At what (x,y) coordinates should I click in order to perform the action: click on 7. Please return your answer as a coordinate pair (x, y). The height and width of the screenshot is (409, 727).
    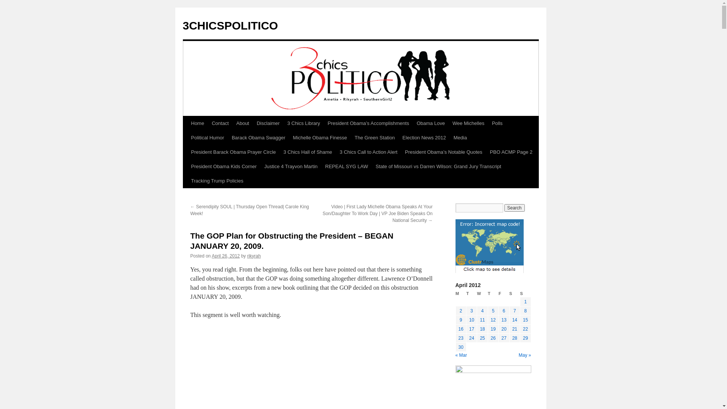
    Looking at the image, I should click on (515, 311).